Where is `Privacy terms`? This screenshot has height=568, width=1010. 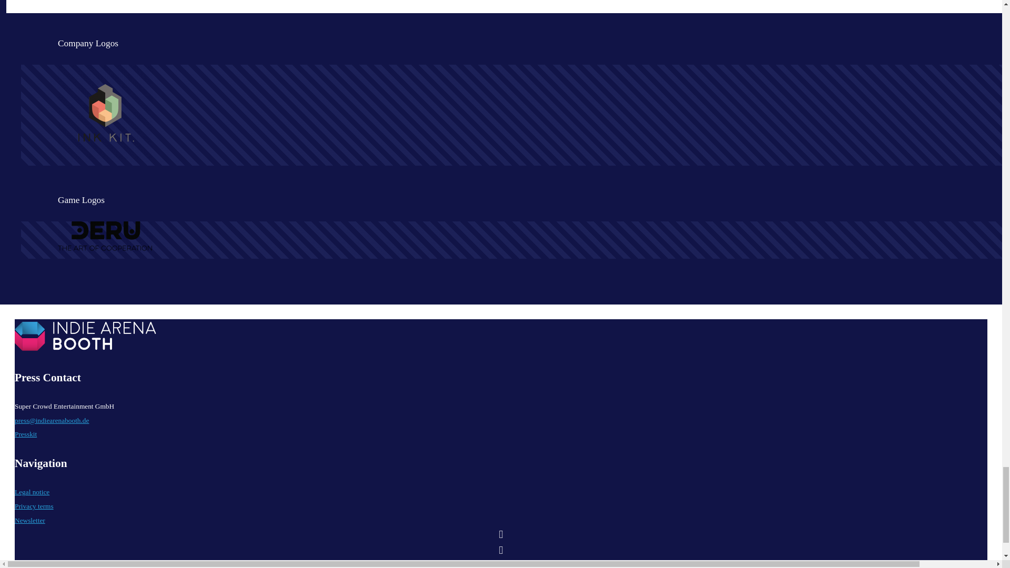 Privacy terms is located at coordinates (34, 506).